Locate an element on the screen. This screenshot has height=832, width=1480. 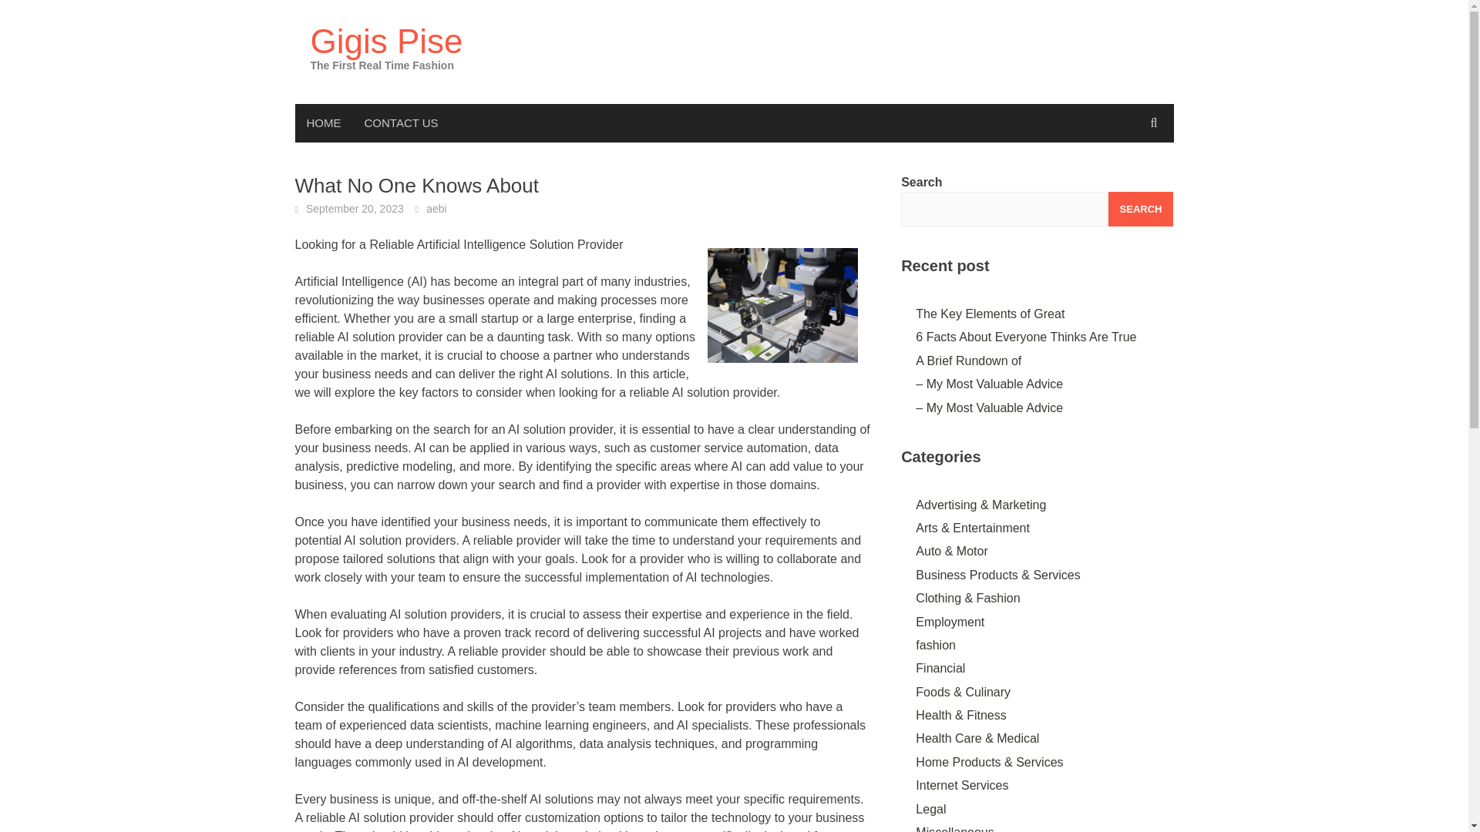
CONTACT US is located at coordinates (401, 123).